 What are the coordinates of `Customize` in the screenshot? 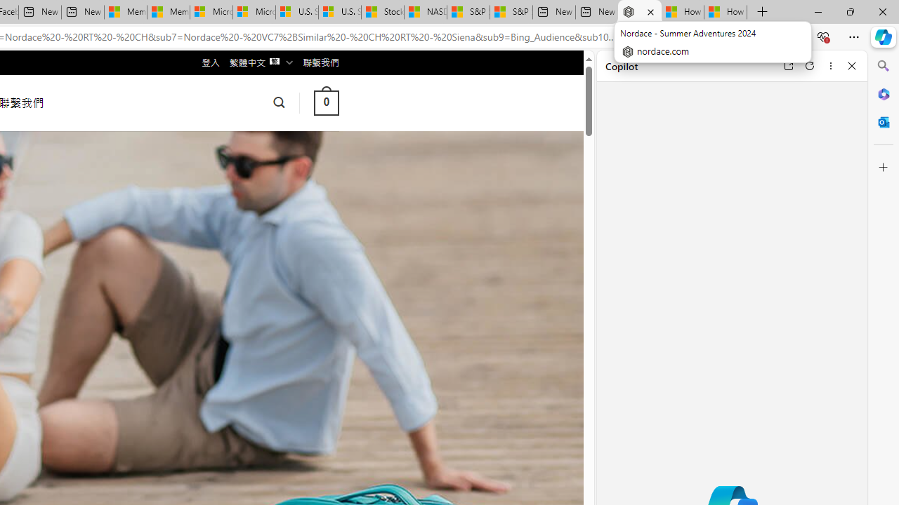 It's located at (884, 168).